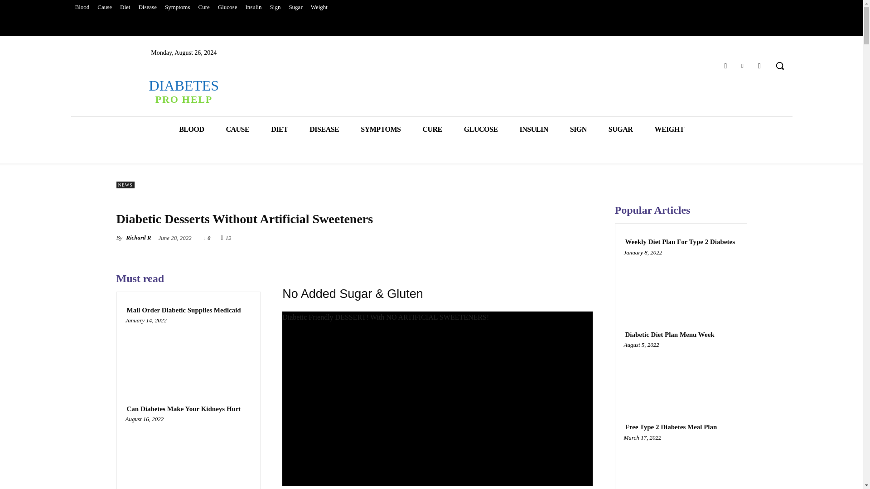 The image size is (870, 489). What do you see at coordinates (183, 311) in the screenshot?
I see `Mail Order Diabetic Supplies Medicaid` at bounding box center [183, 311].